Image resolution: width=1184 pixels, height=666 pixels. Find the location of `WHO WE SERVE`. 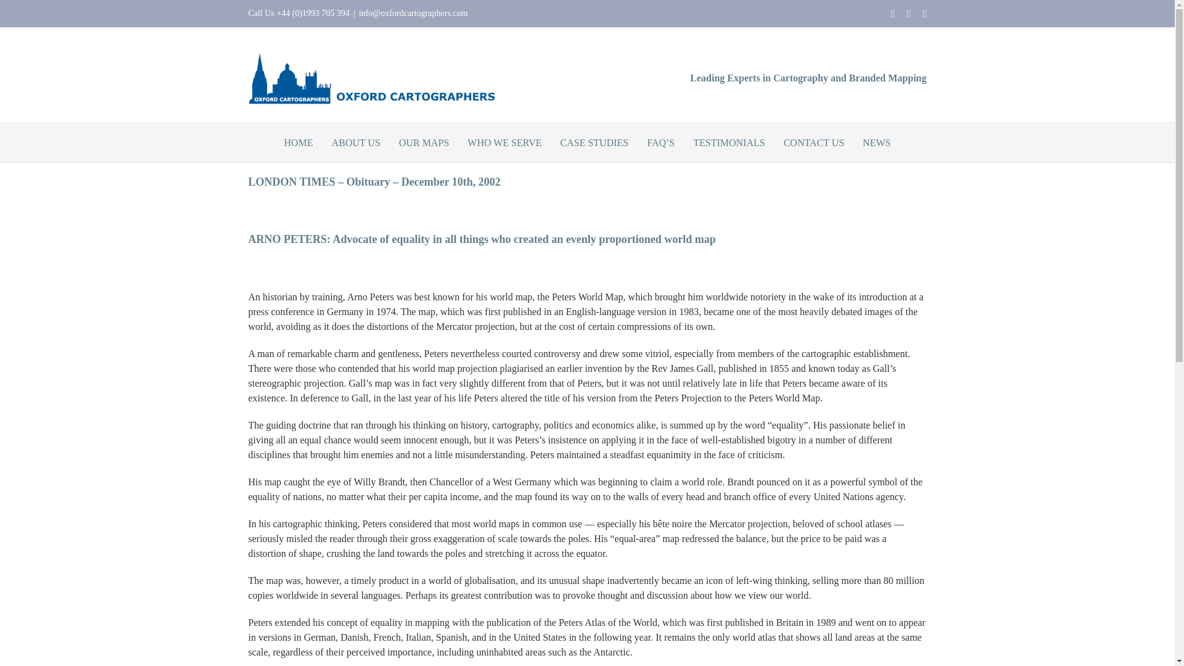

WHO WE SERVE is located at coordinates (504, 142).